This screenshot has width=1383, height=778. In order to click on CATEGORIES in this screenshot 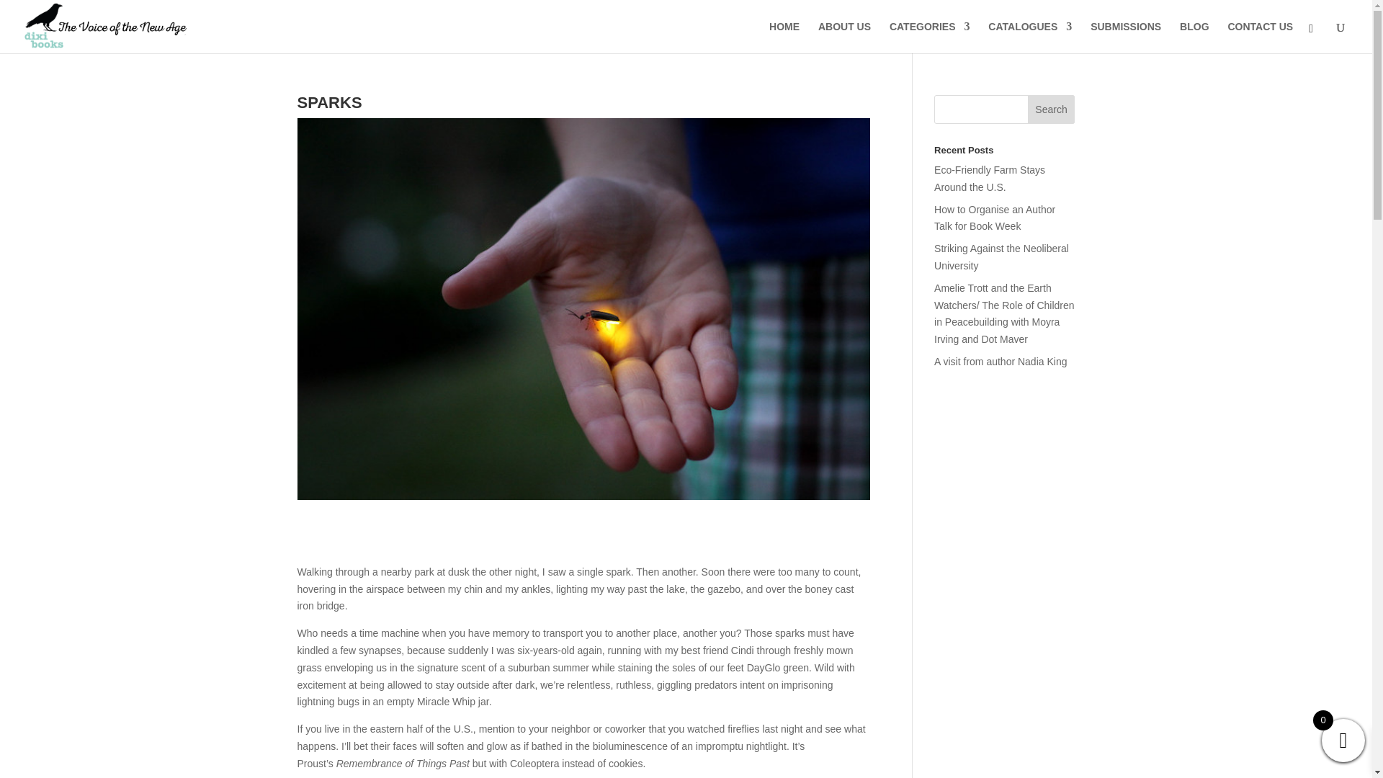, I will do `click(929, 37)`.